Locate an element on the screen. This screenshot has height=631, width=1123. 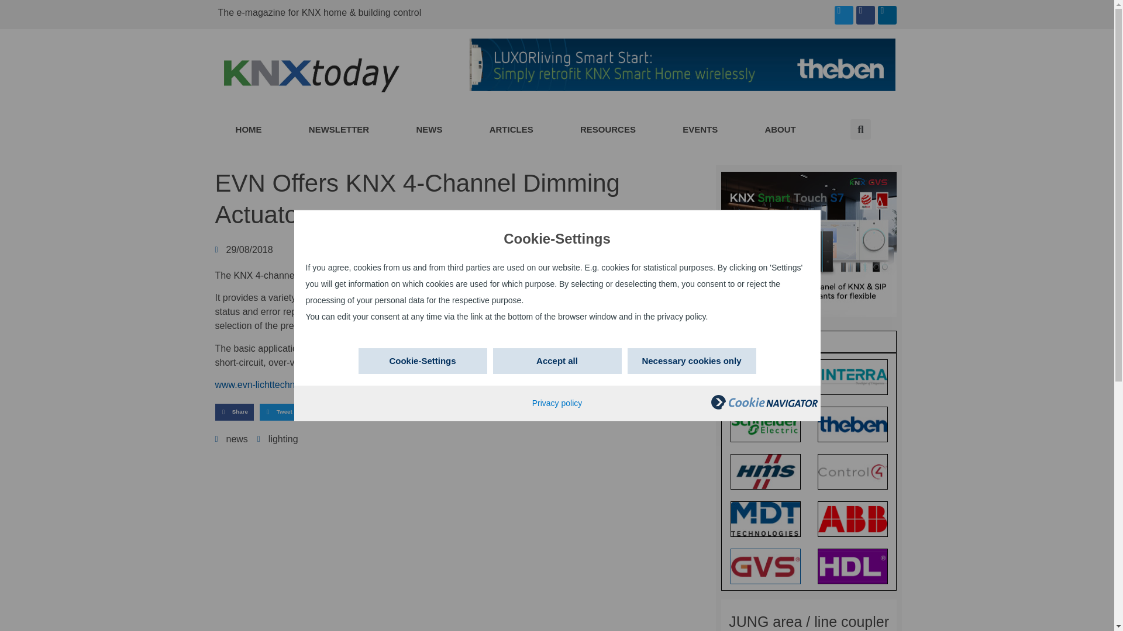
NEWS is located at coordinates (429, 130).